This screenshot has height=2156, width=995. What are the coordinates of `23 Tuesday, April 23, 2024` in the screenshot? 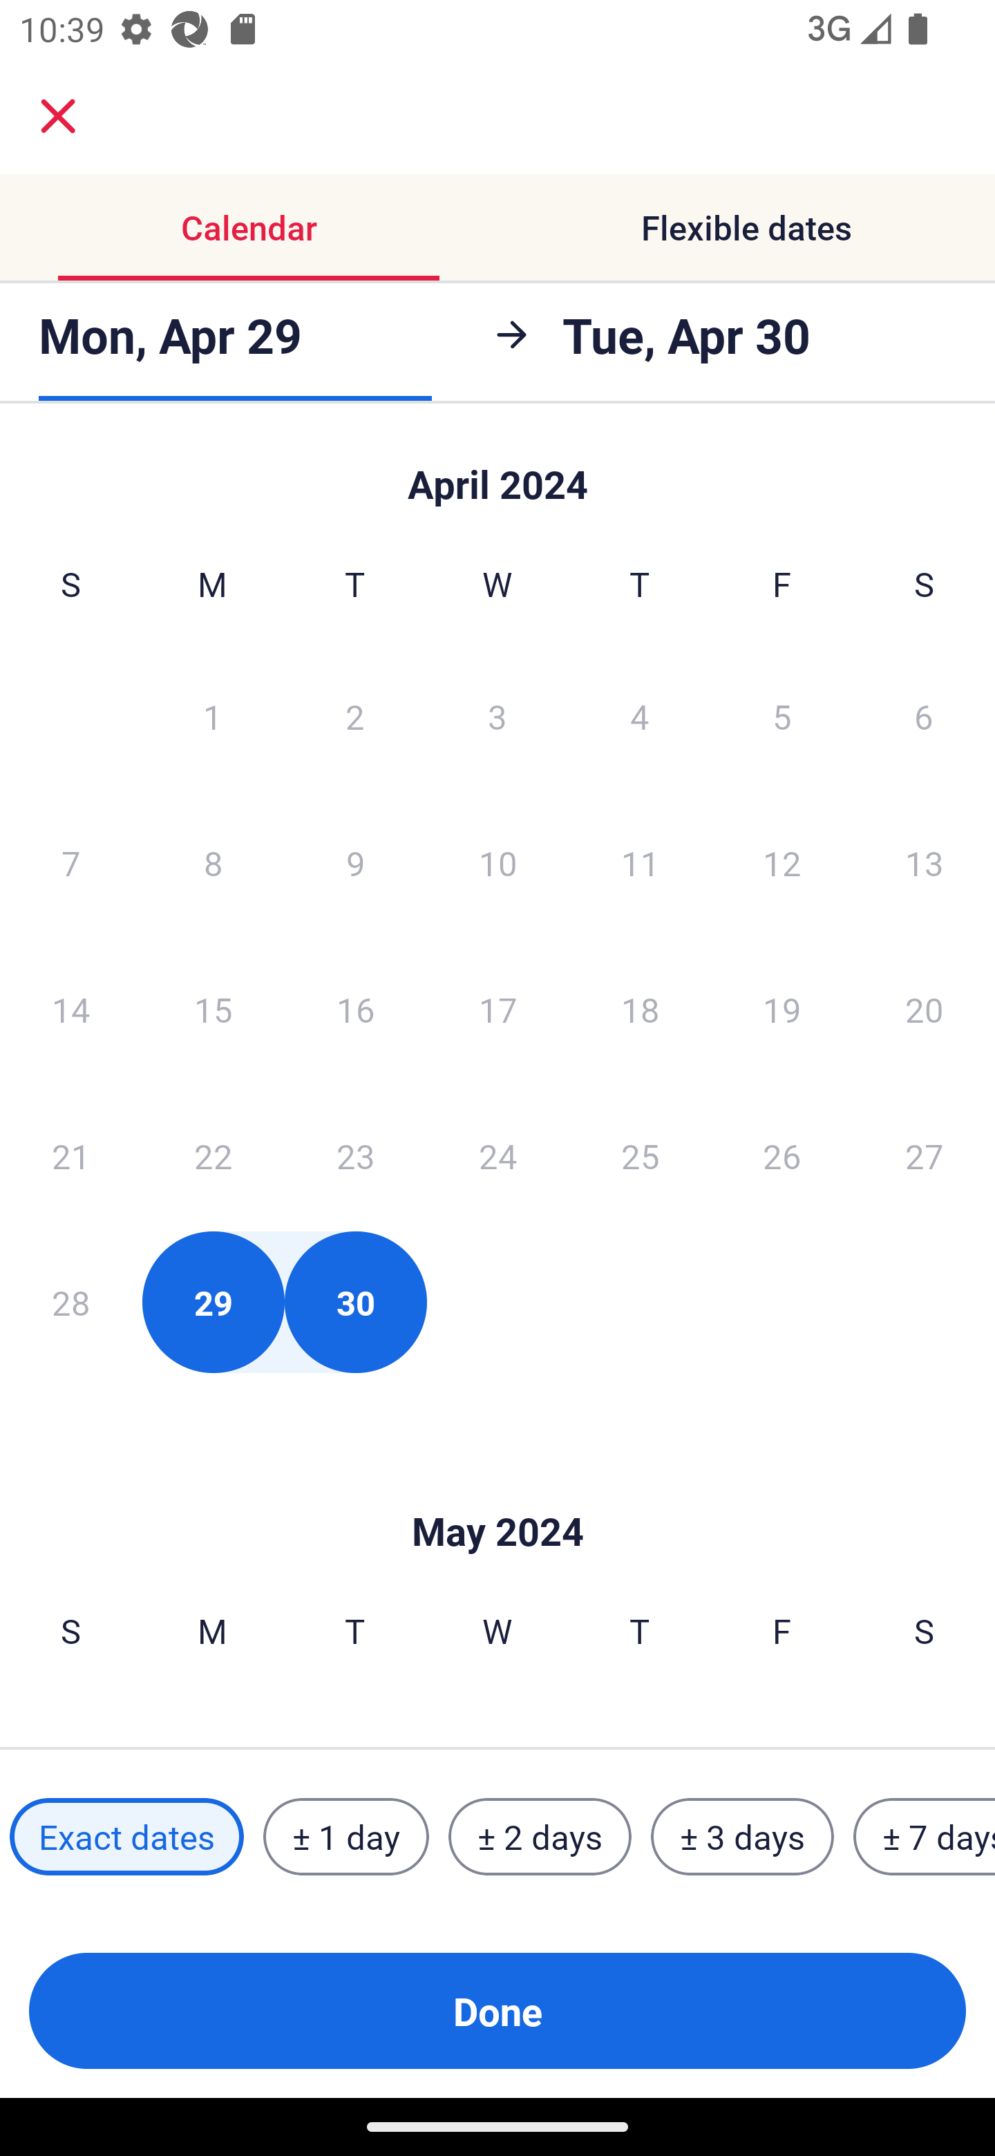 It's located at (355, 1155).